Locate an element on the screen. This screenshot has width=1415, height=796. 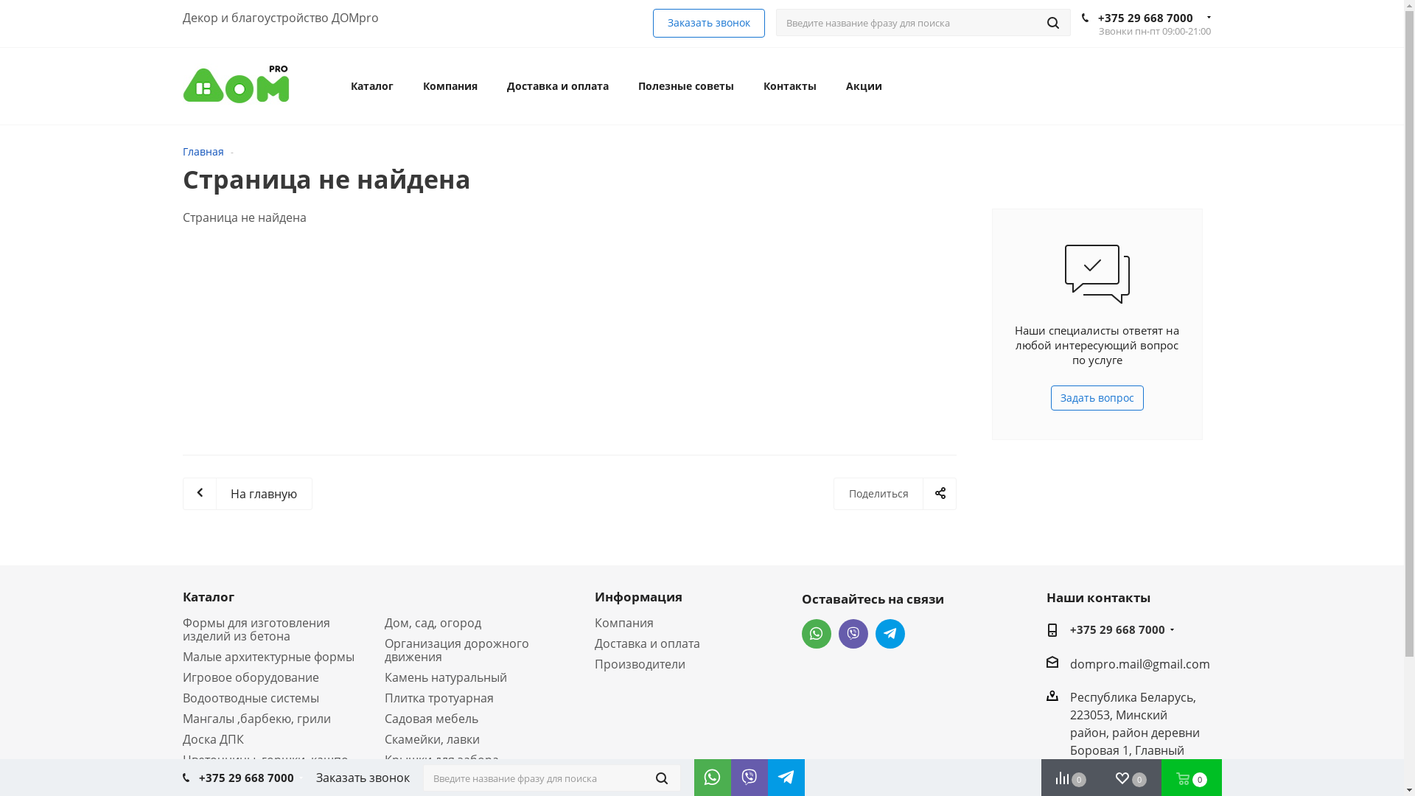
Viber is located at coordinates (853, 634).